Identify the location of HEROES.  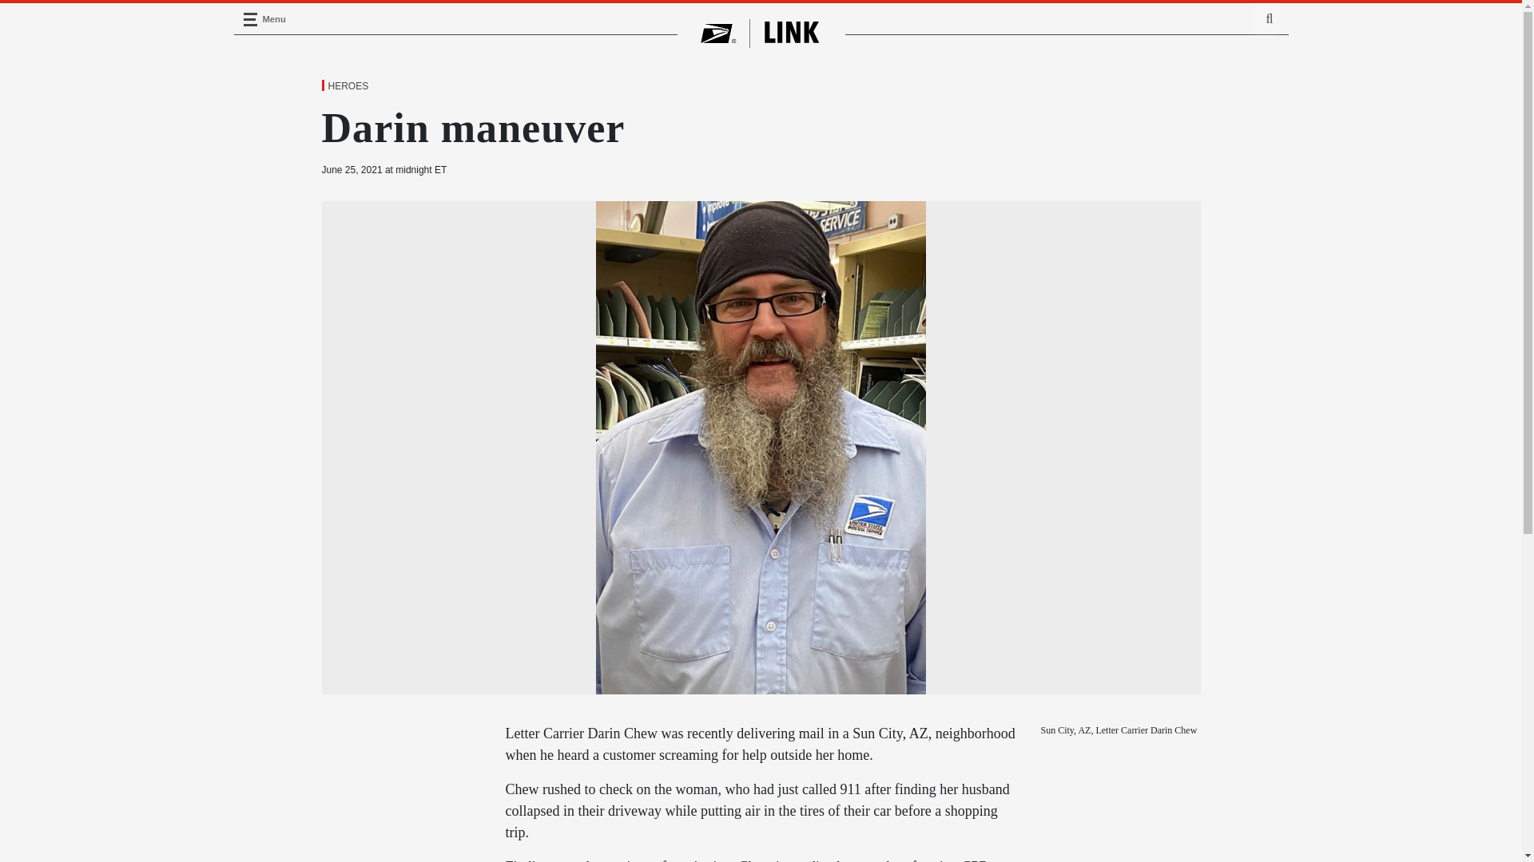
(347, 86).